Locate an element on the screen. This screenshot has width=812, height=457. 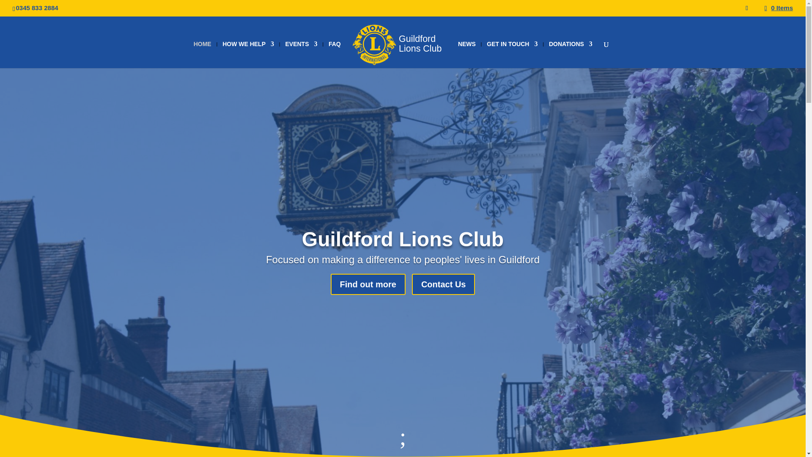
HOW WE HELP is located at coordinates (248, 54).